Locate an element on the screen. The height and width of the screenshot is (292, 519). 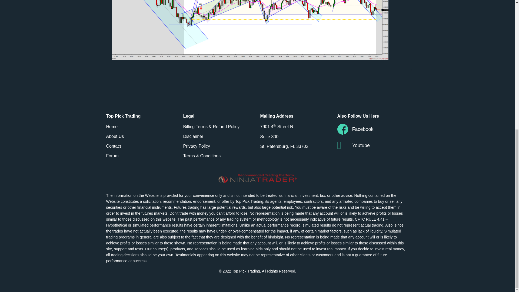
Contact is located at coordinates (142, 146).